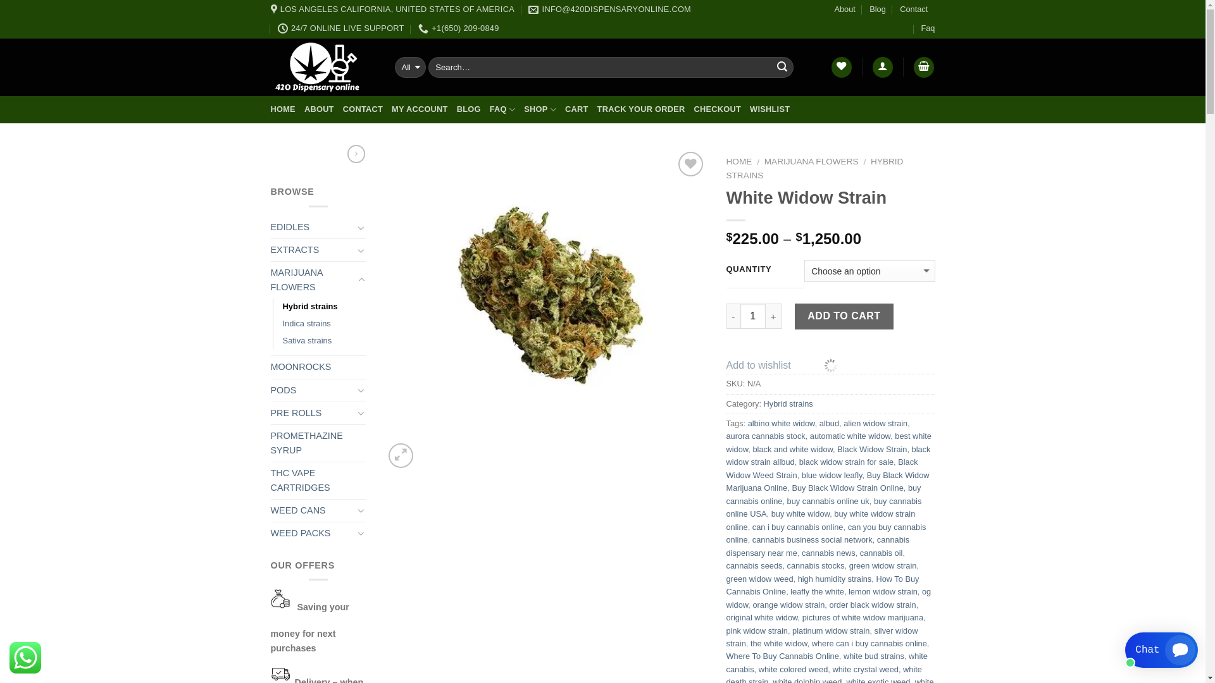 The image size is (1215, 683). I want to click on cannabis business social network, so click(813, 540).